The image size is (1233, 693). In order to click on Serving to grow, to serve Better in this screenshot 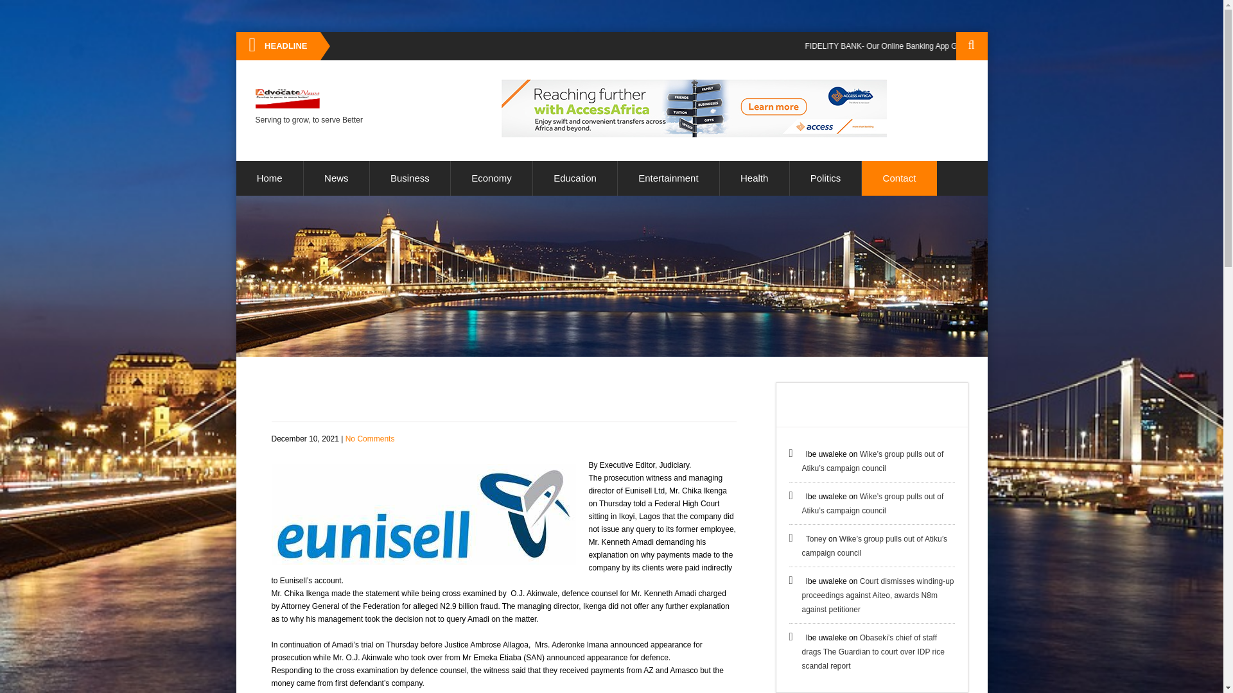, I will do `click(308, 108)`.